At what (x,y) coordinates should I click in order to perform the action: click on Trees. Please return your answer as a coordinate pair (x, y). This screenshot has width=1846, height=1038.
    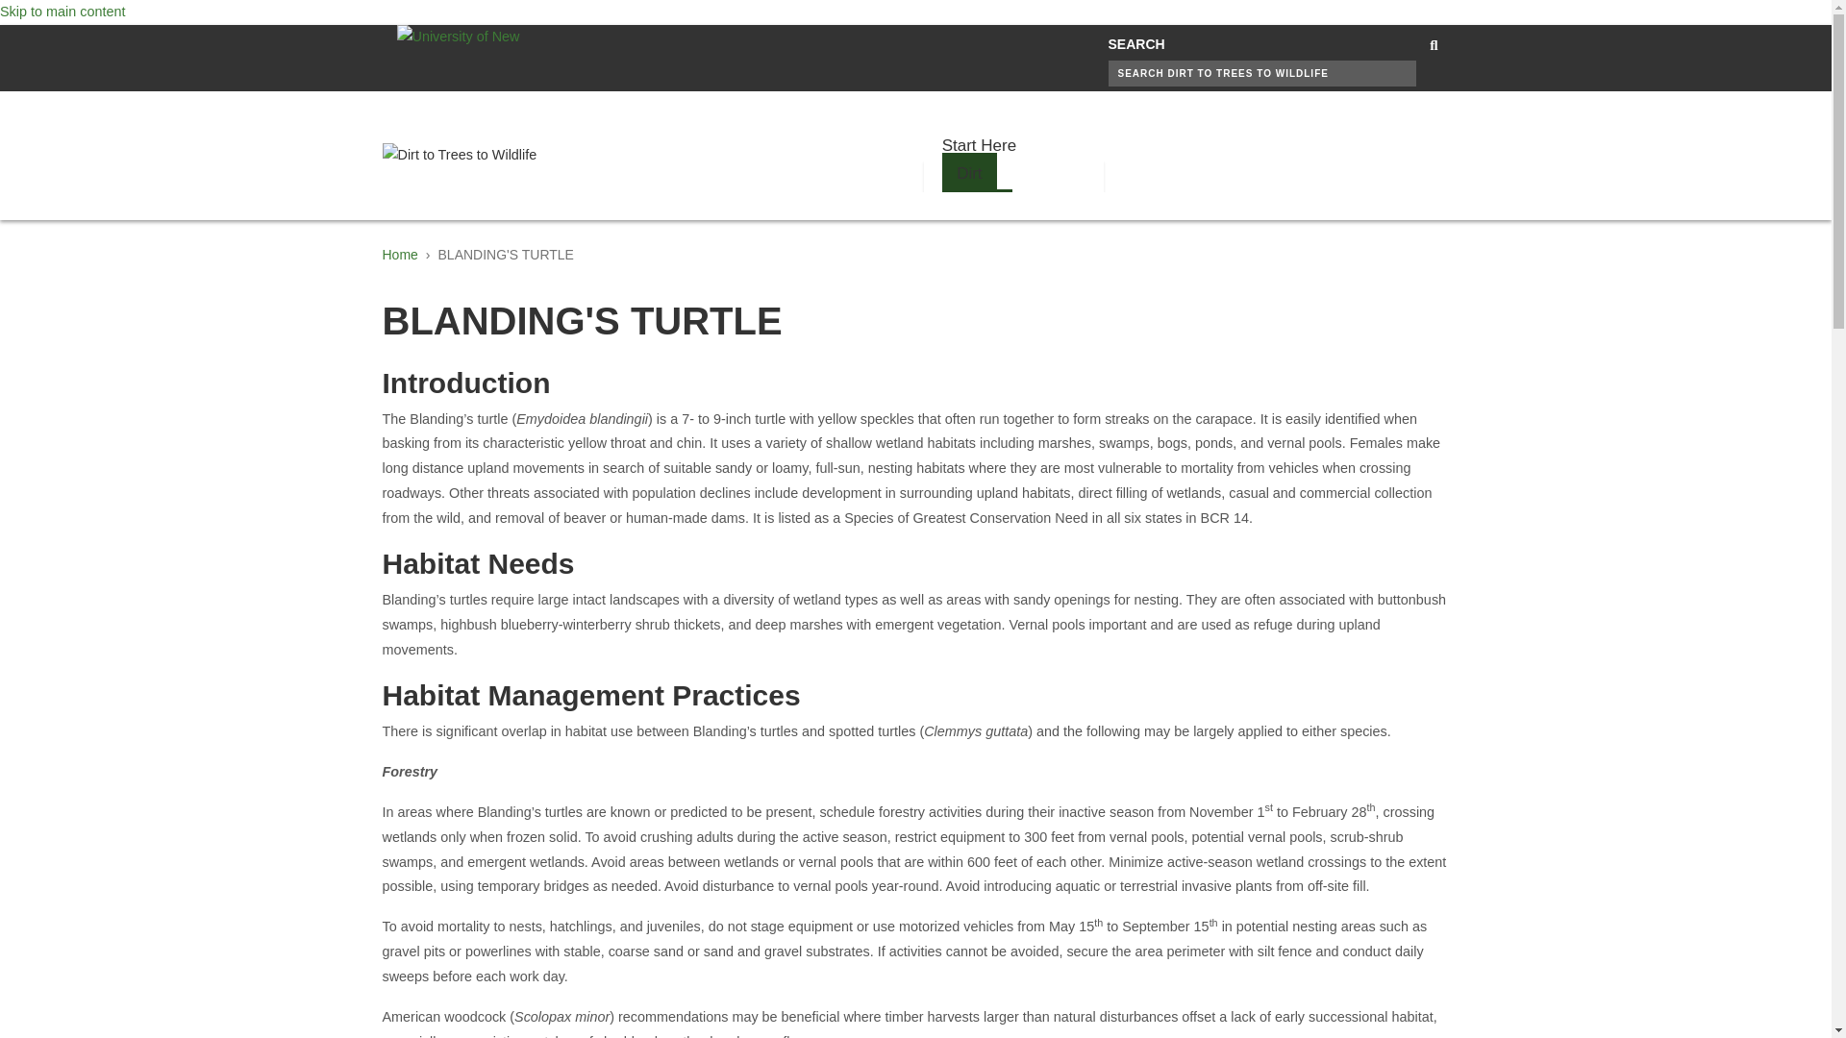
    Looking at the image, I should click on (977, 210).